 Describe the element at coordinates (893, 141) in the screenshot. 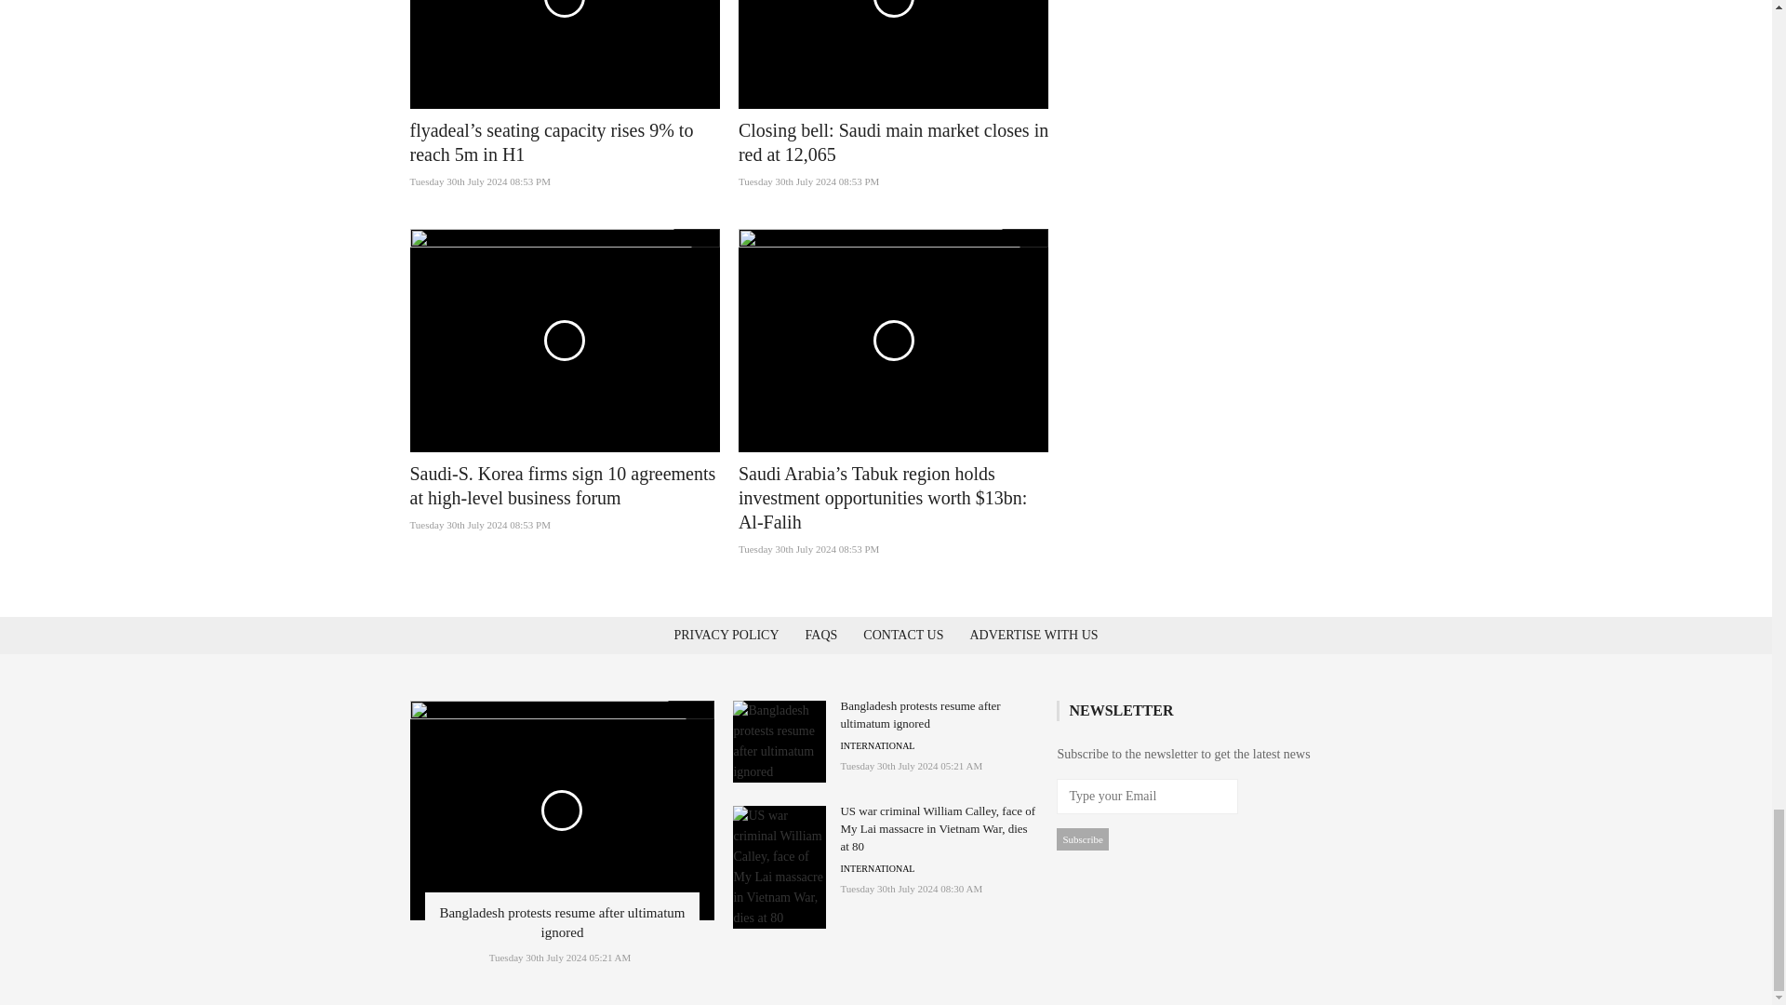

I see `Closing bell: Saudi main market closes in red at 12,065` at that location.